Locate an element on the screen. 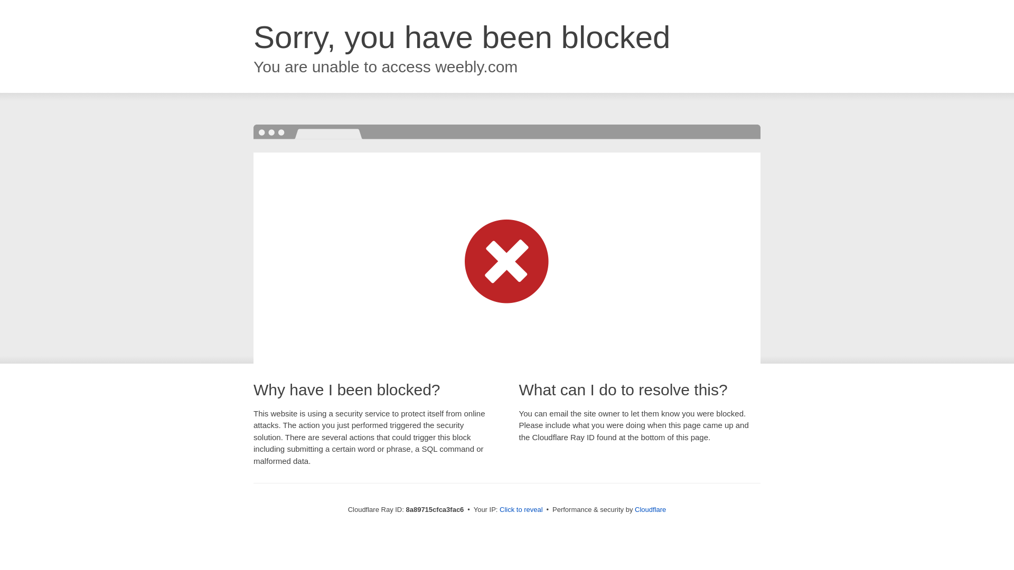 The image size is (1014, 570). Cloudflare is located at coordinates (650, 509).